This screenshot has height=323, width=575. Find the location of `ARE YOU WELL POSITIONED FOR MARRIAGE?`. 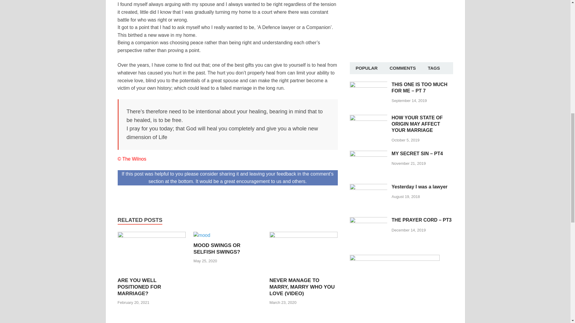

ARE YOU WELL POSITIONED FOR MARRIAGE? is located at coordinates (139, 287).